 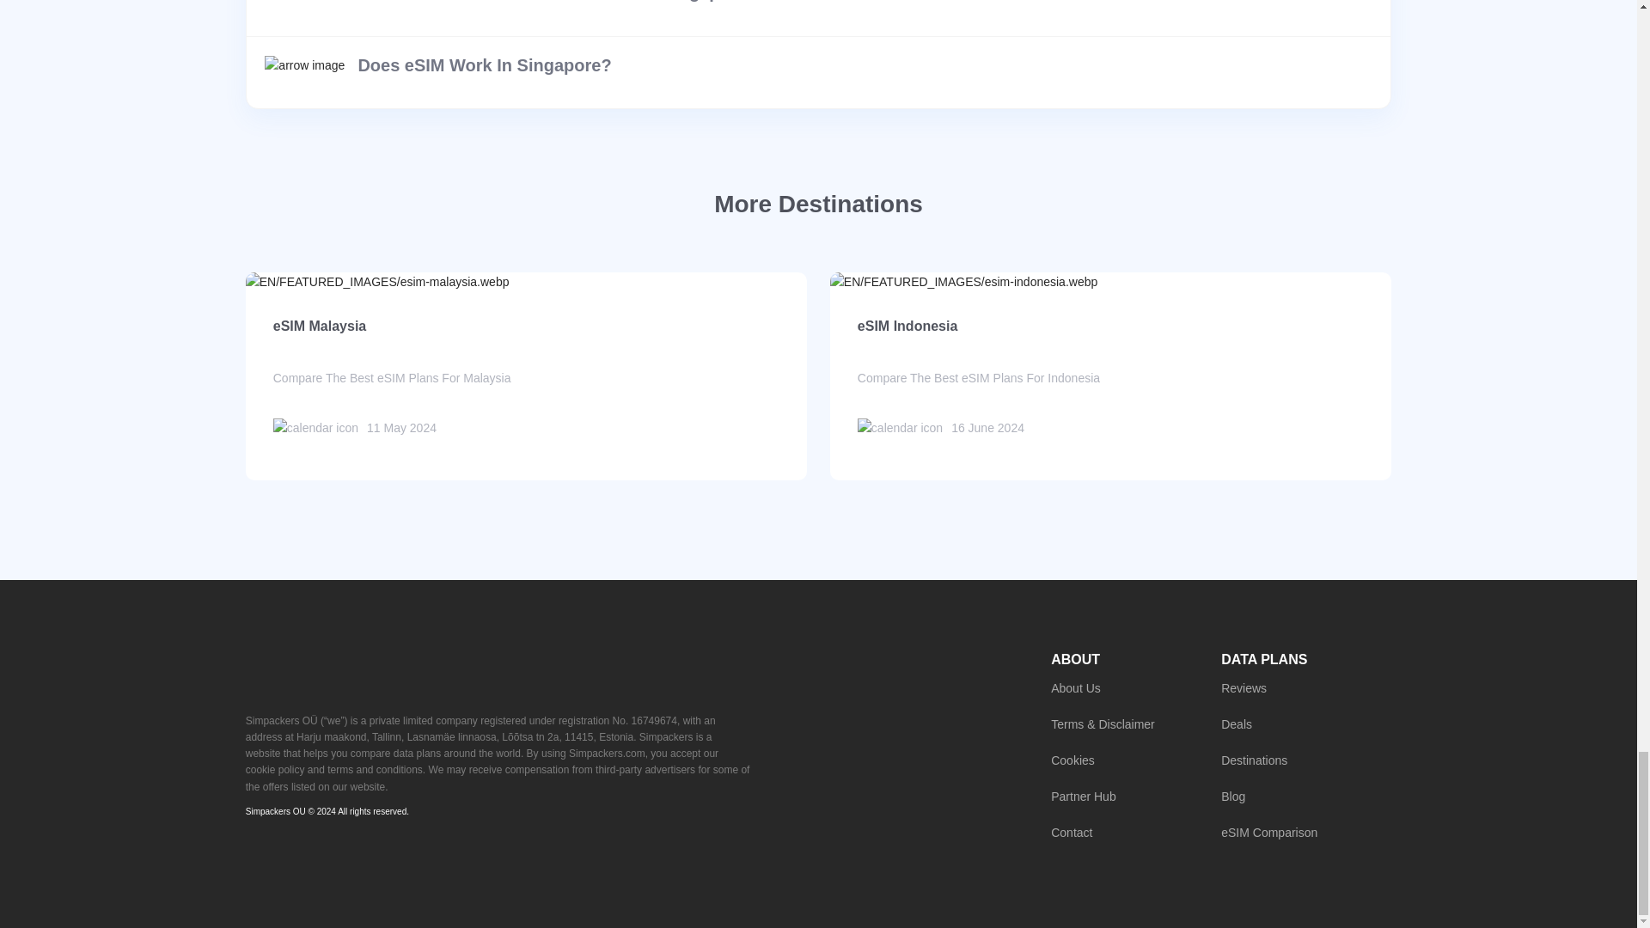 I want to click on Deals, so click(x=1305, y=723).